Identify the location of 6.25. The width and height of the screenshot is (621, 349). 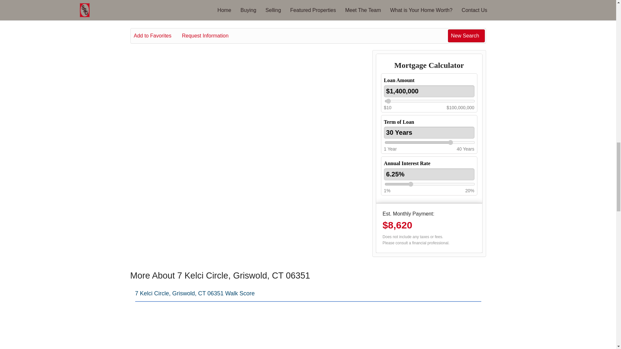
(430, 184).